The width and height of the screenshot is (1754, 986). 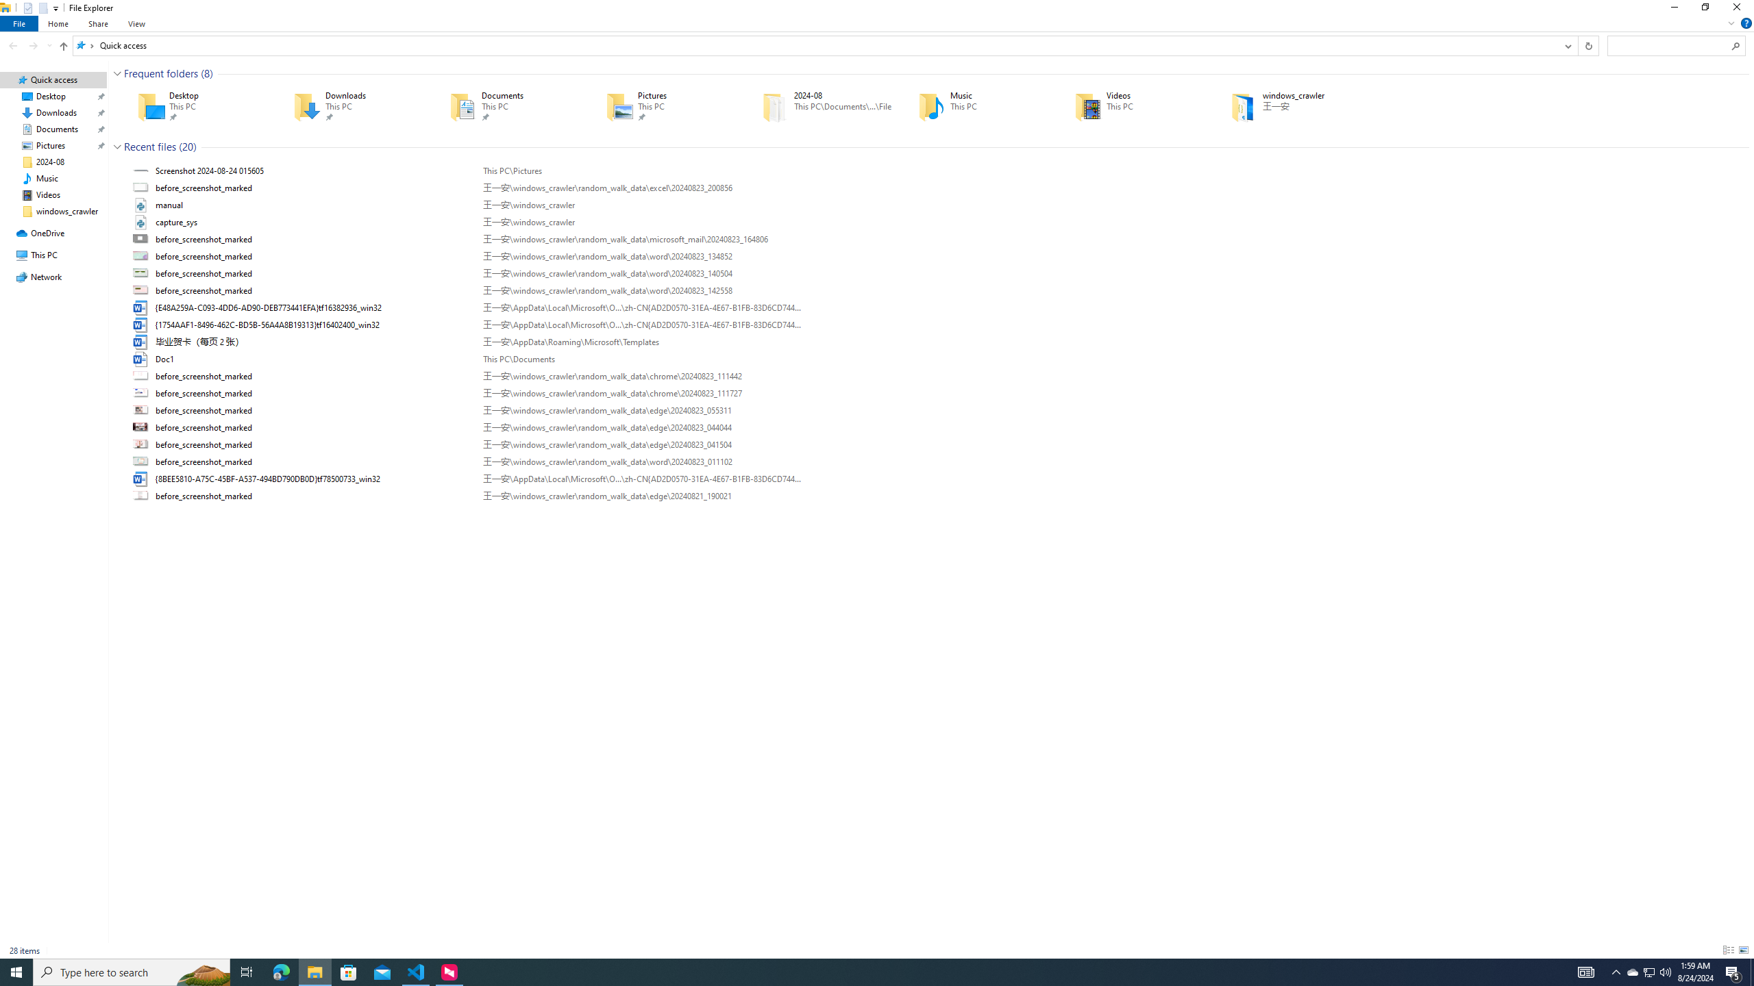 What do you see at coordinates (937, 496) in the screenshot?
I see `before_screenshot_marked` at bounding box center [937, 496].